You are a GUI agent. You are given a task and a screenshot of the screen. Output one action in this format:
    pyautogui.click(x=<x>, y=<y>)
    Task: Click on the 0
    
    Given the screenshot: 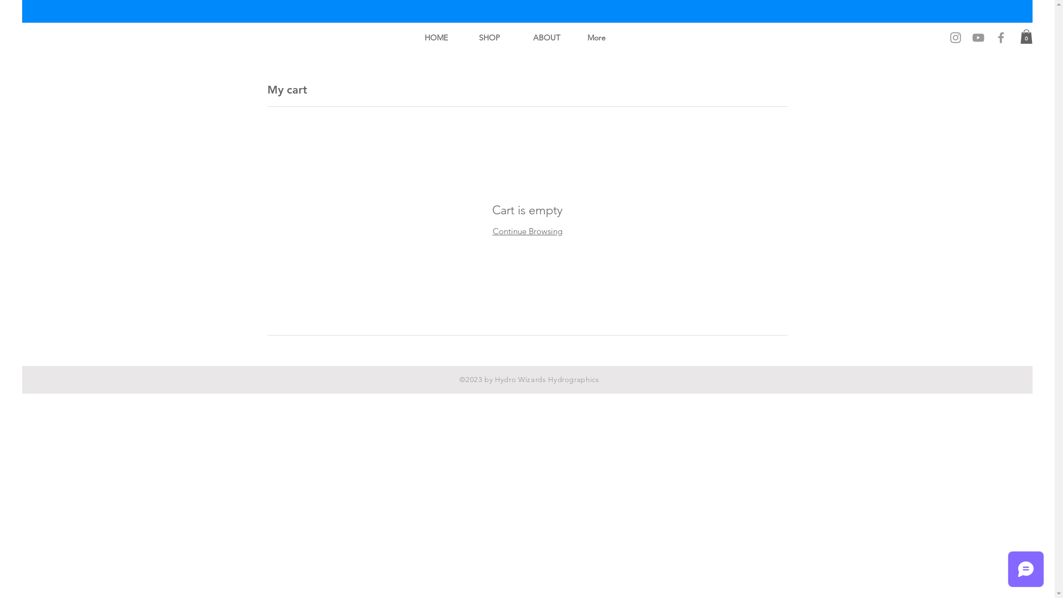 What is the action you would take?
    pyautogui.click(x=1026, y=37)
    